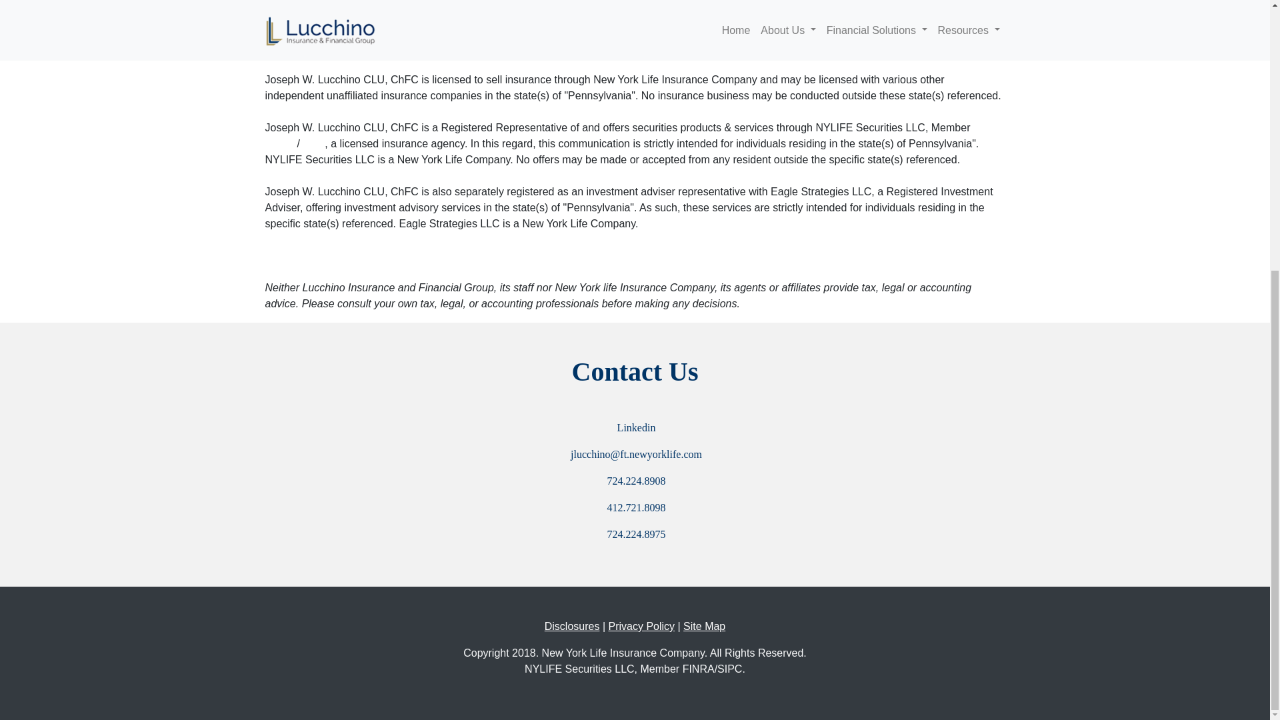  Describe the element at coordinates (281, 143) in the screenshot. I see `FINRA` at that location.